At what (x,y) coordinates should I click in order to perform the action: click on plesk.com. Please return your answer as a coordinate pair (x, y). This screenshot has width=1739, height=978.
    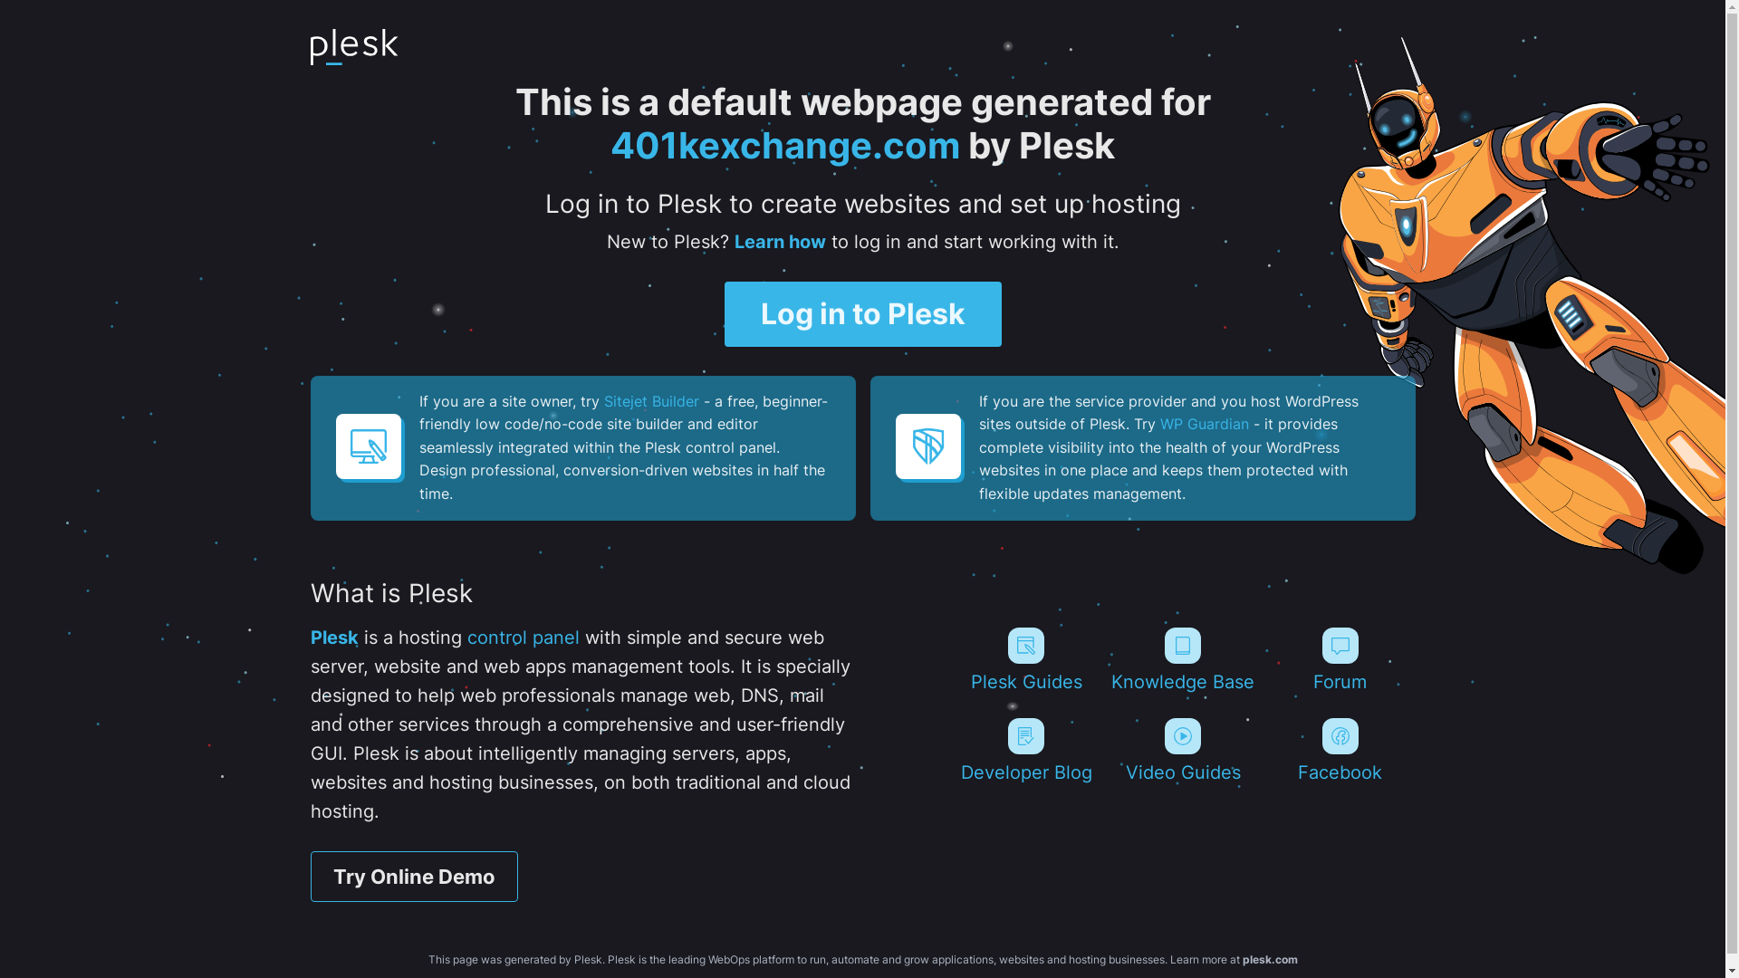
    Looking at the image, I should click on (1270, 960).